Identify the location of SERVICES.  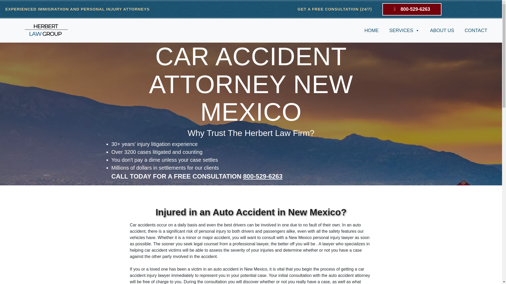
(404, 31).